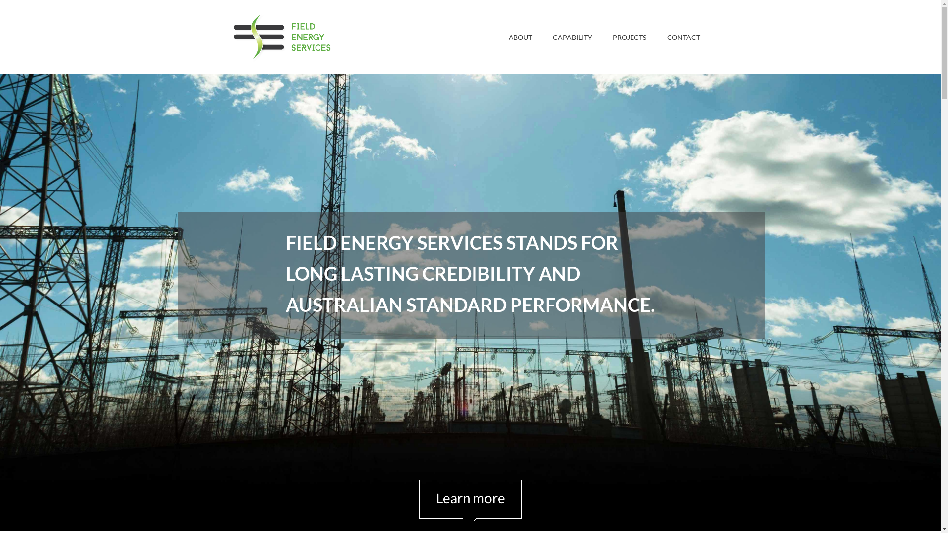  Describe the element at coordinates (630, 37) in the screenshot. I see `PROJECTS` at that location.